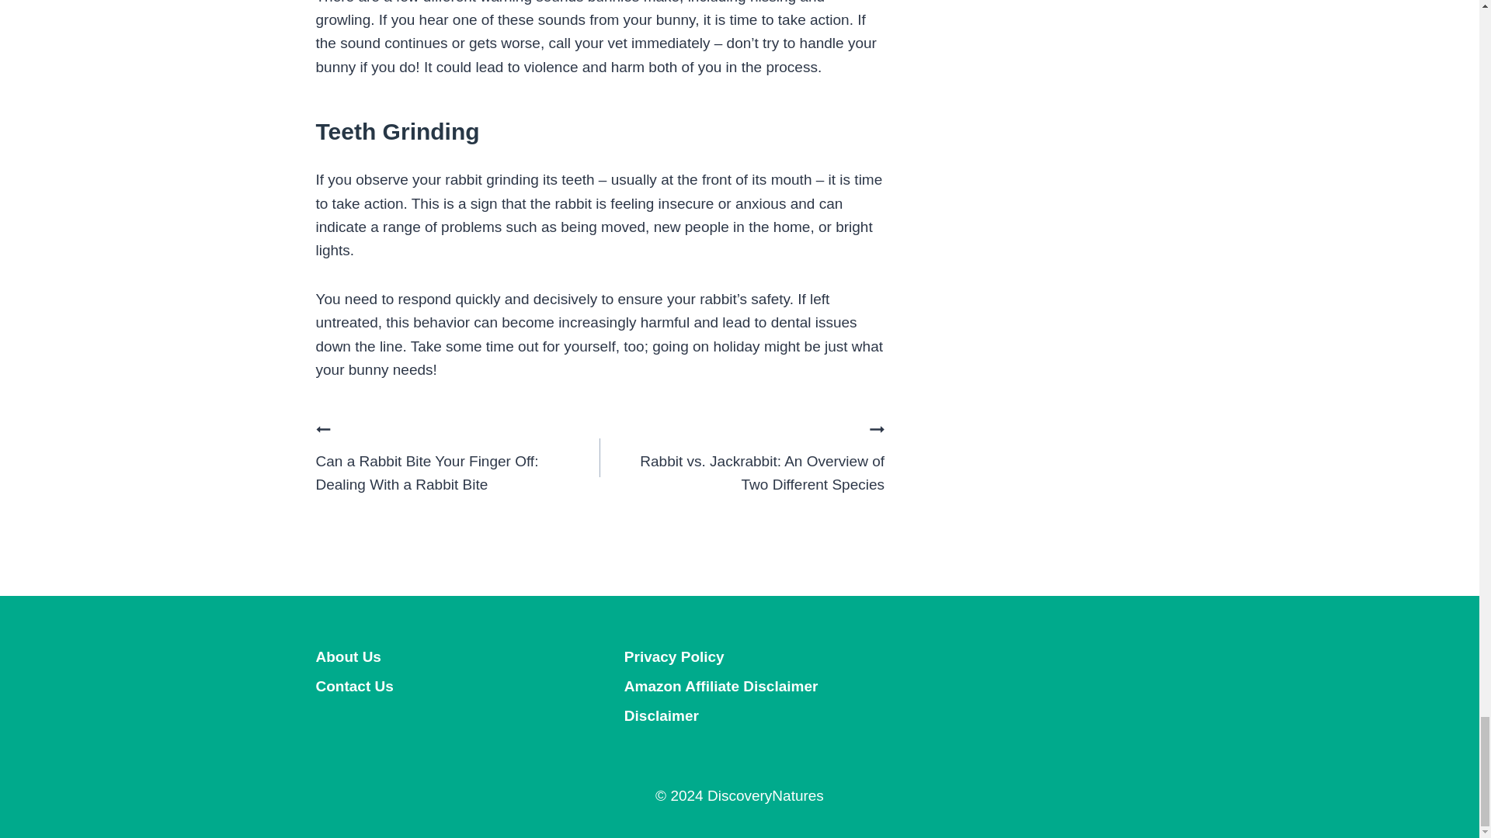  What do you see at coordinates (739, 657) in the screenshot?
I see `Privacy Policy` at bounding box center [739, 657].